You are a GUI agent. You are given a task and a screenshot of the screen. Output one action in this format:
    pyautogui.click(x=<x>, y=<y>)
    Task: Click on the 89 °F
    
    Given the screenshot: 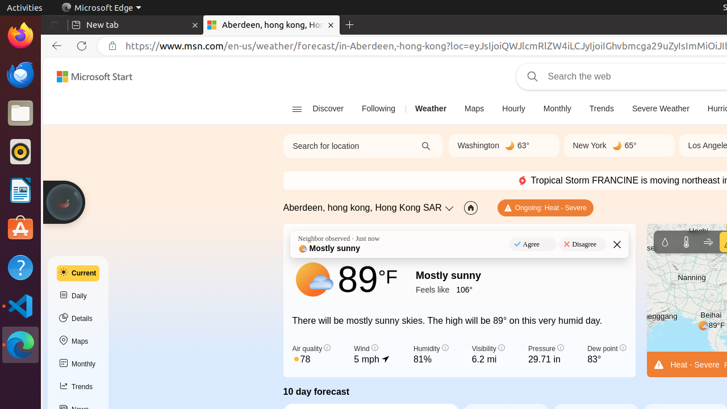 What is the action you would take?
    pyautogui.click(x=368, y=279)
    